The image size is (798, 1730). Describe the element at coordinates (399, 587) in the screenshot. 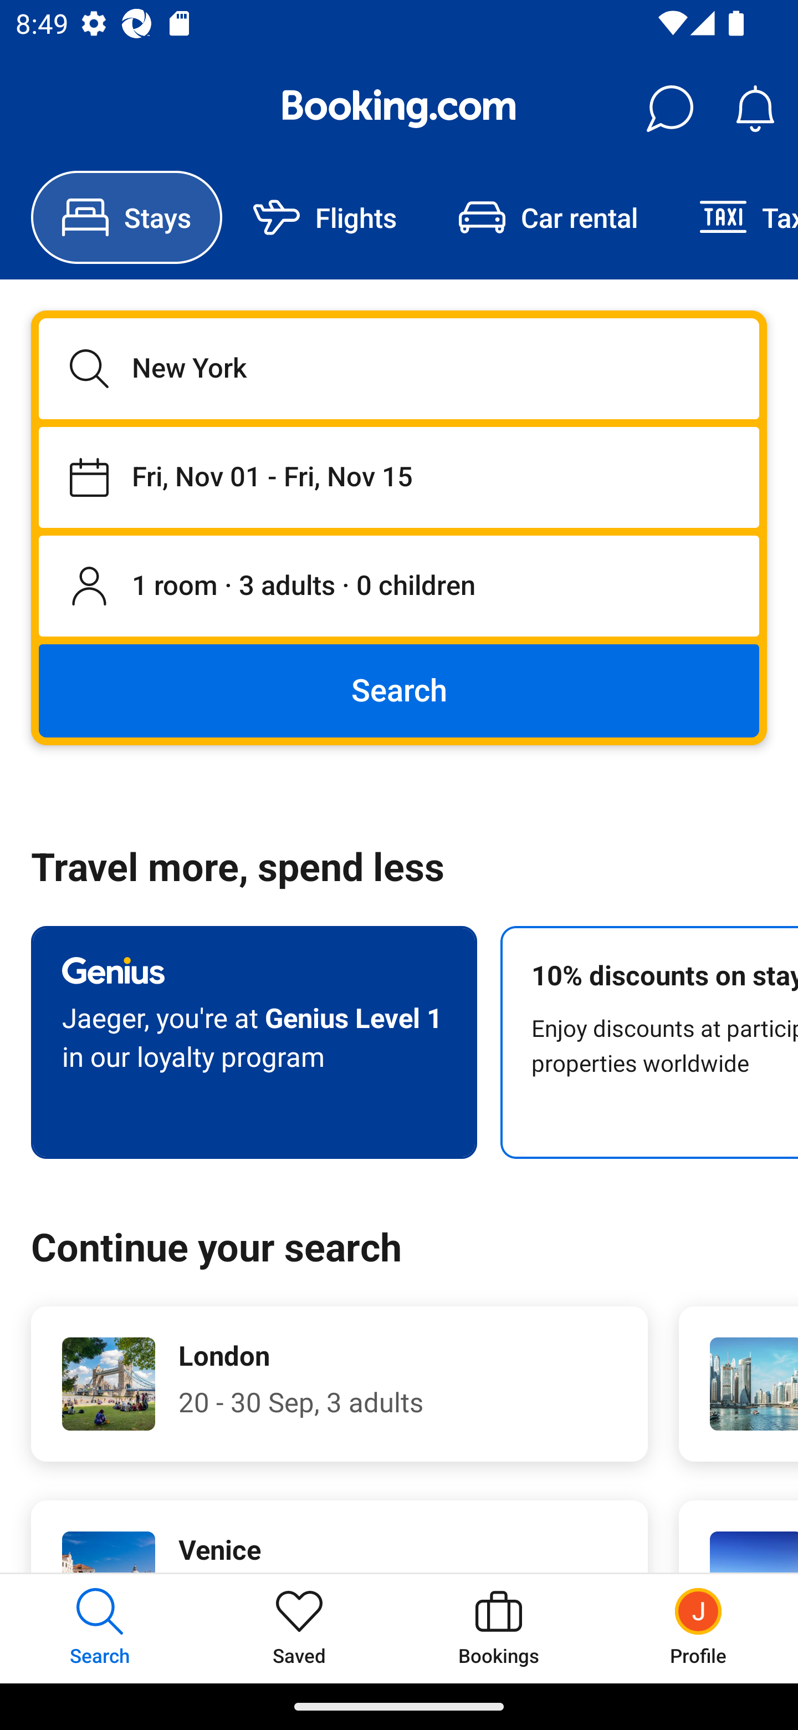

I see `1 room, 3 adults, 0 children` at that location.